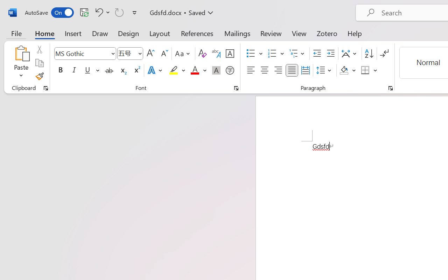  I want to click on Office Background, so click(129, 143).